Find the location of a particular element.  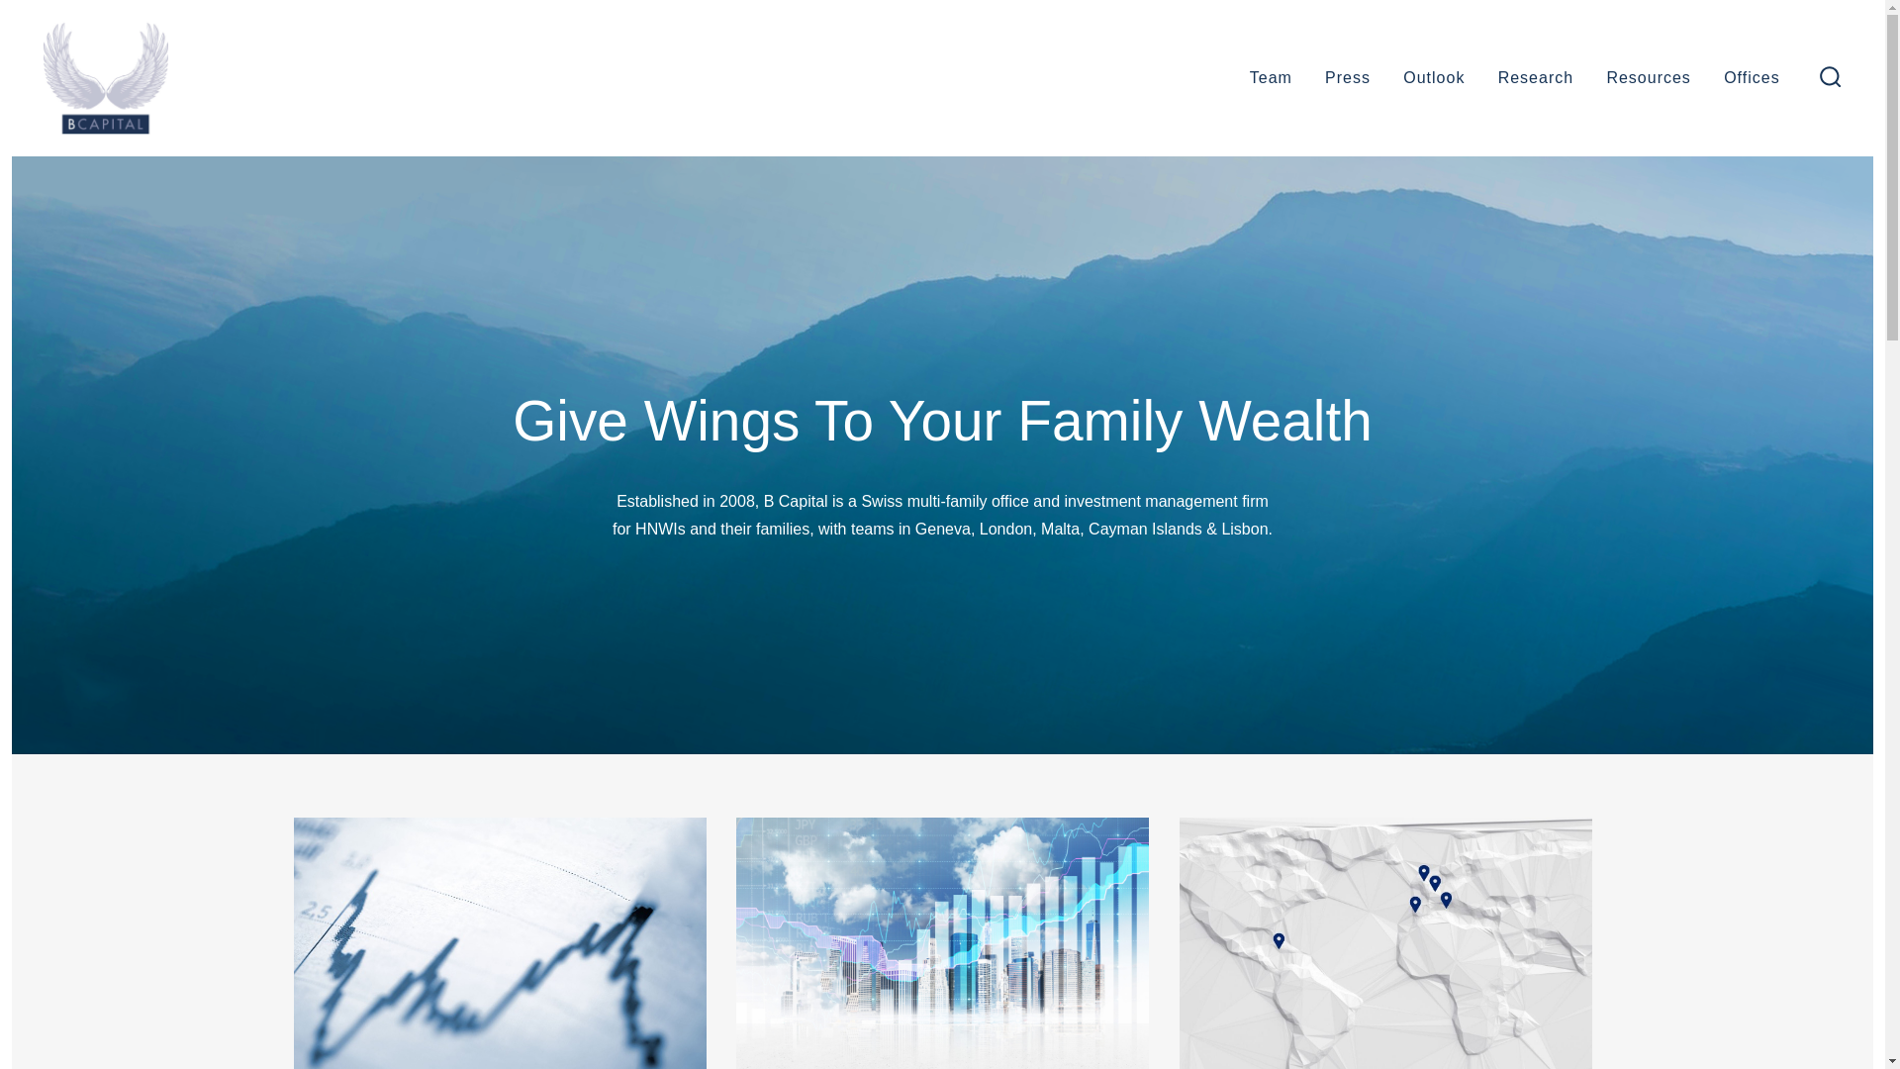

Team is located at coordinates (1271, 79).